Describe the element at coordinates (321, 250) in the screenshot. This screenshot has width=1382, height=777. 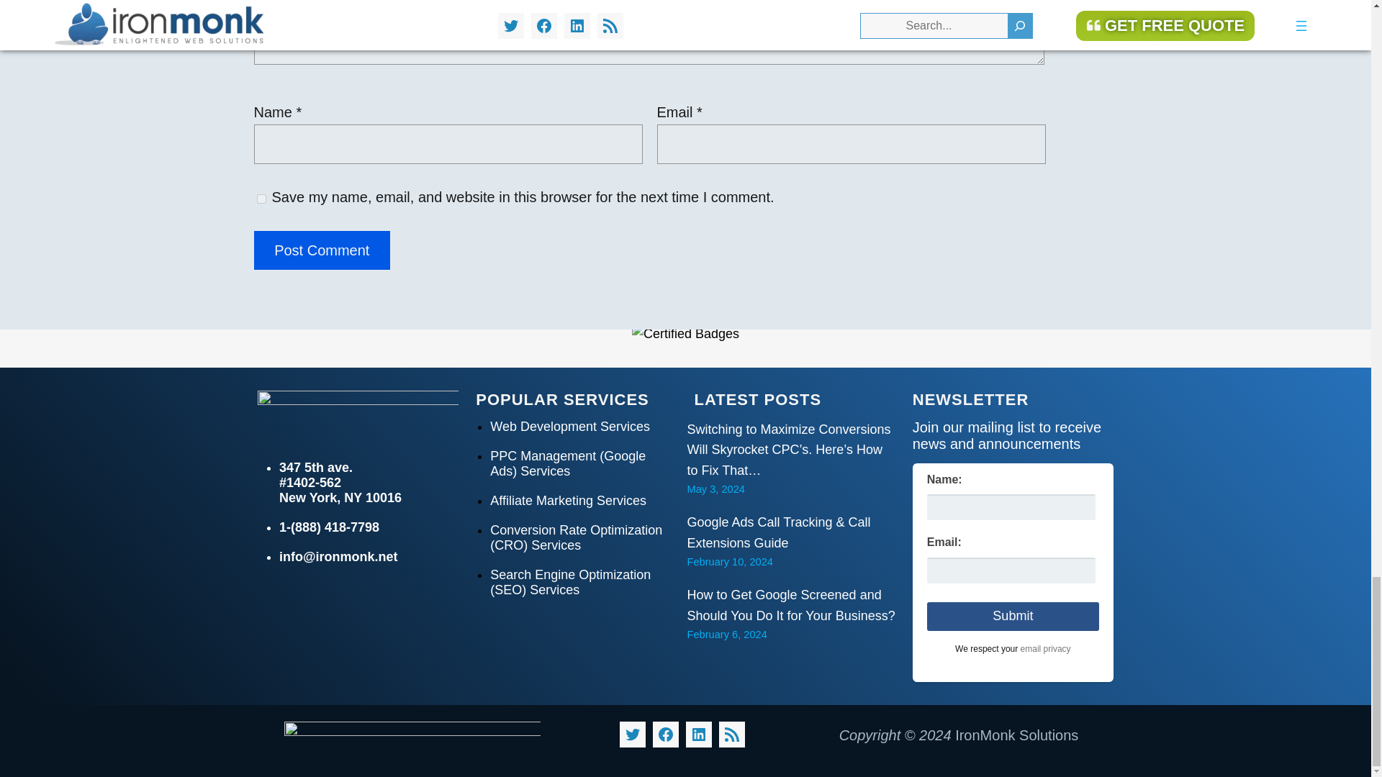
I see `Post Comment` at that location.